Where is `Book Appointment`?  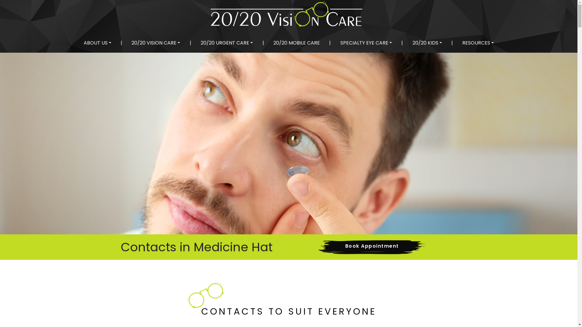 Book Appointment is located at coordinates (372, 247).